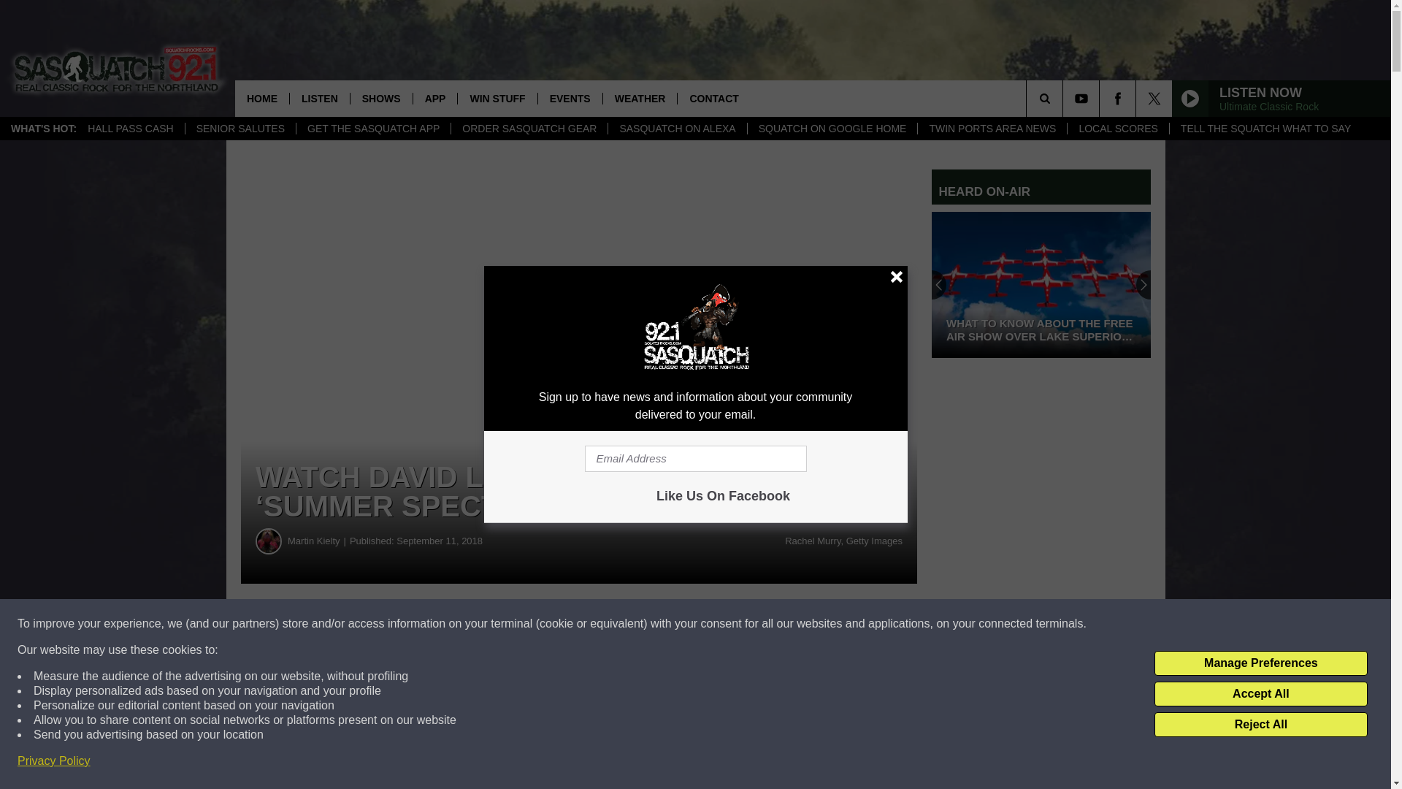  I want to click on HOME, so click(261, 98).